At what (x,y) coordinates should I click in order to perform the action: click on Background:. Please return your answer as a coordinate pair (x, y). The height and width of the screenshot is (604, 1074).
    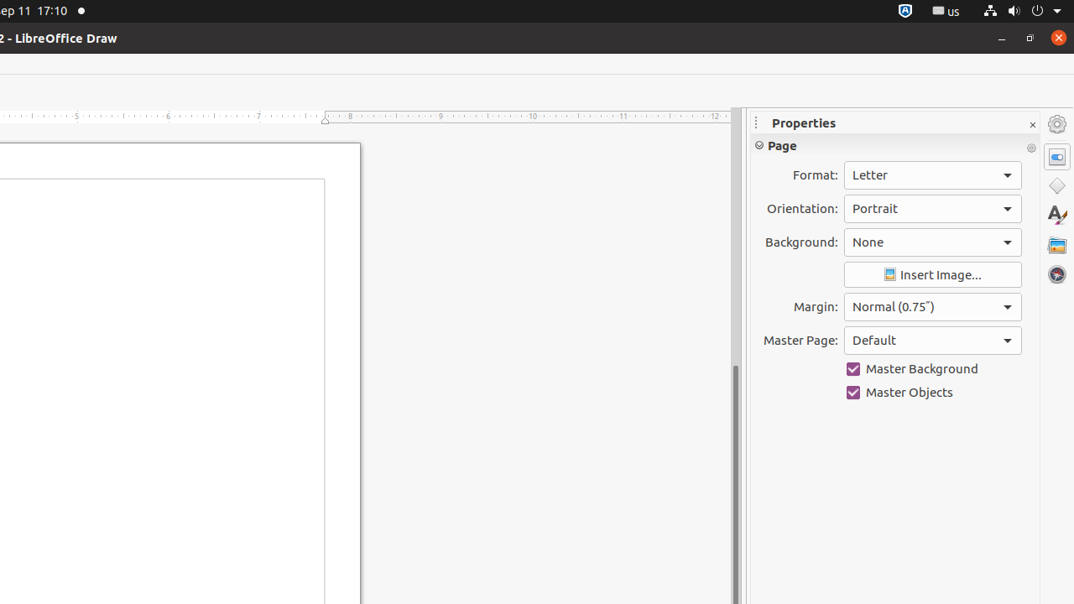
    Looking at the image, I should click on (933, 242).